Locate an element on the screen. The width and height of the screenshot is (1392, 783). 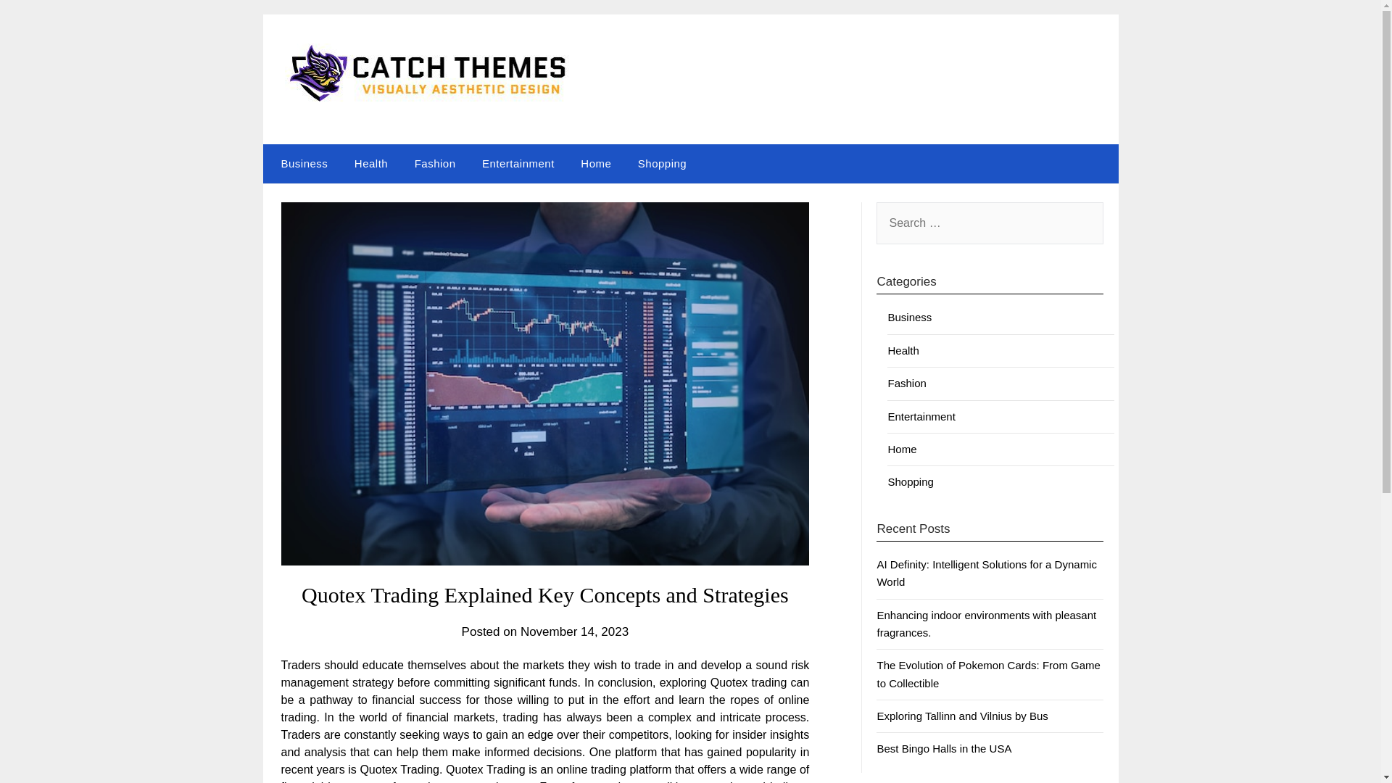
Shopping is located at coordinates (910, 481).